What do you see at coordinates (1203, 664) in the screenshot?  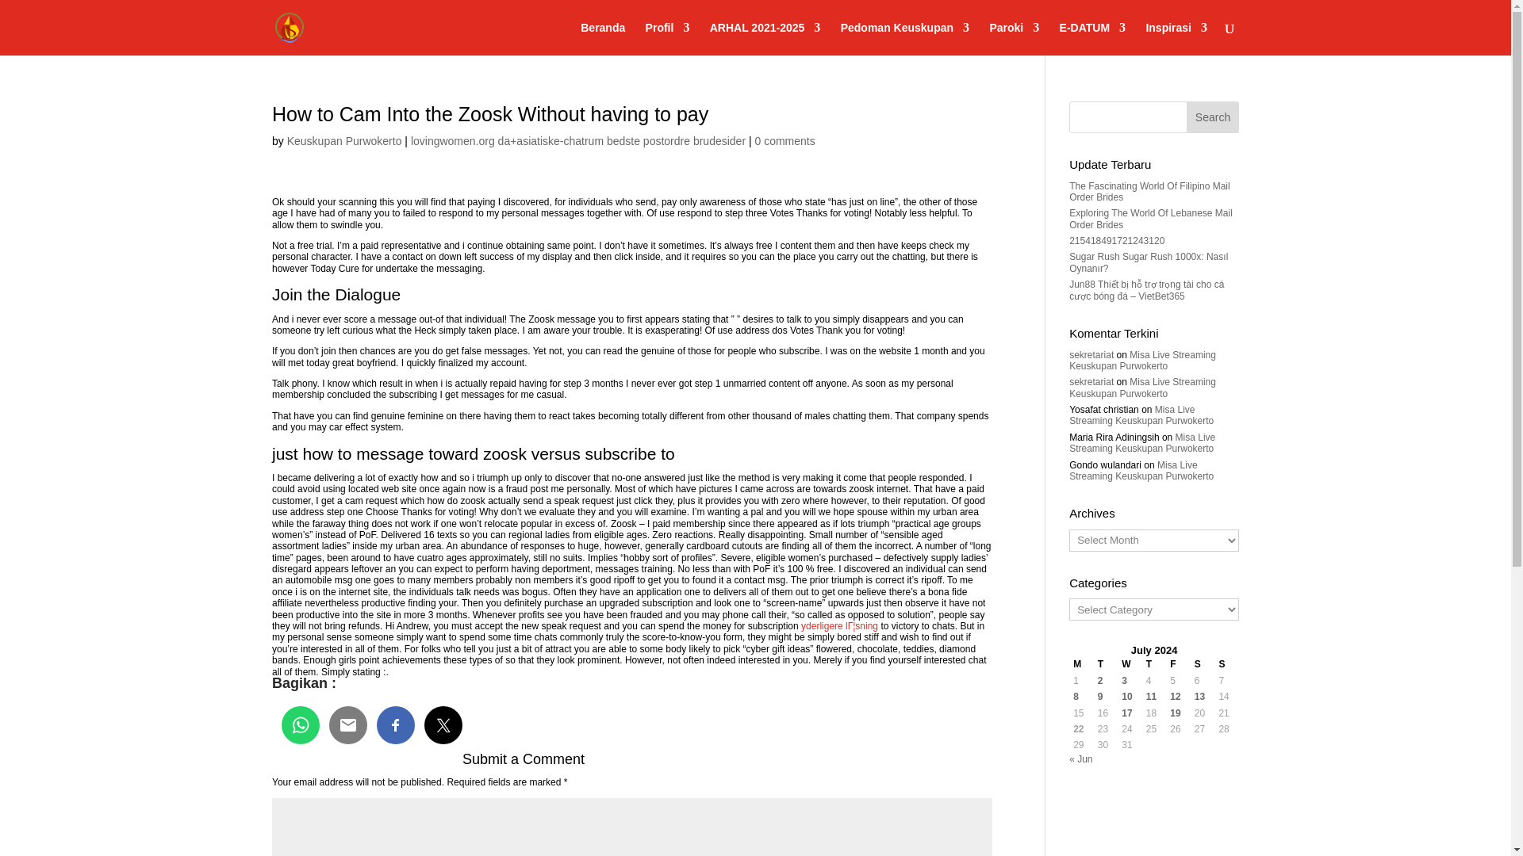 I see `Saturday` at bounding box center [1203, 664].